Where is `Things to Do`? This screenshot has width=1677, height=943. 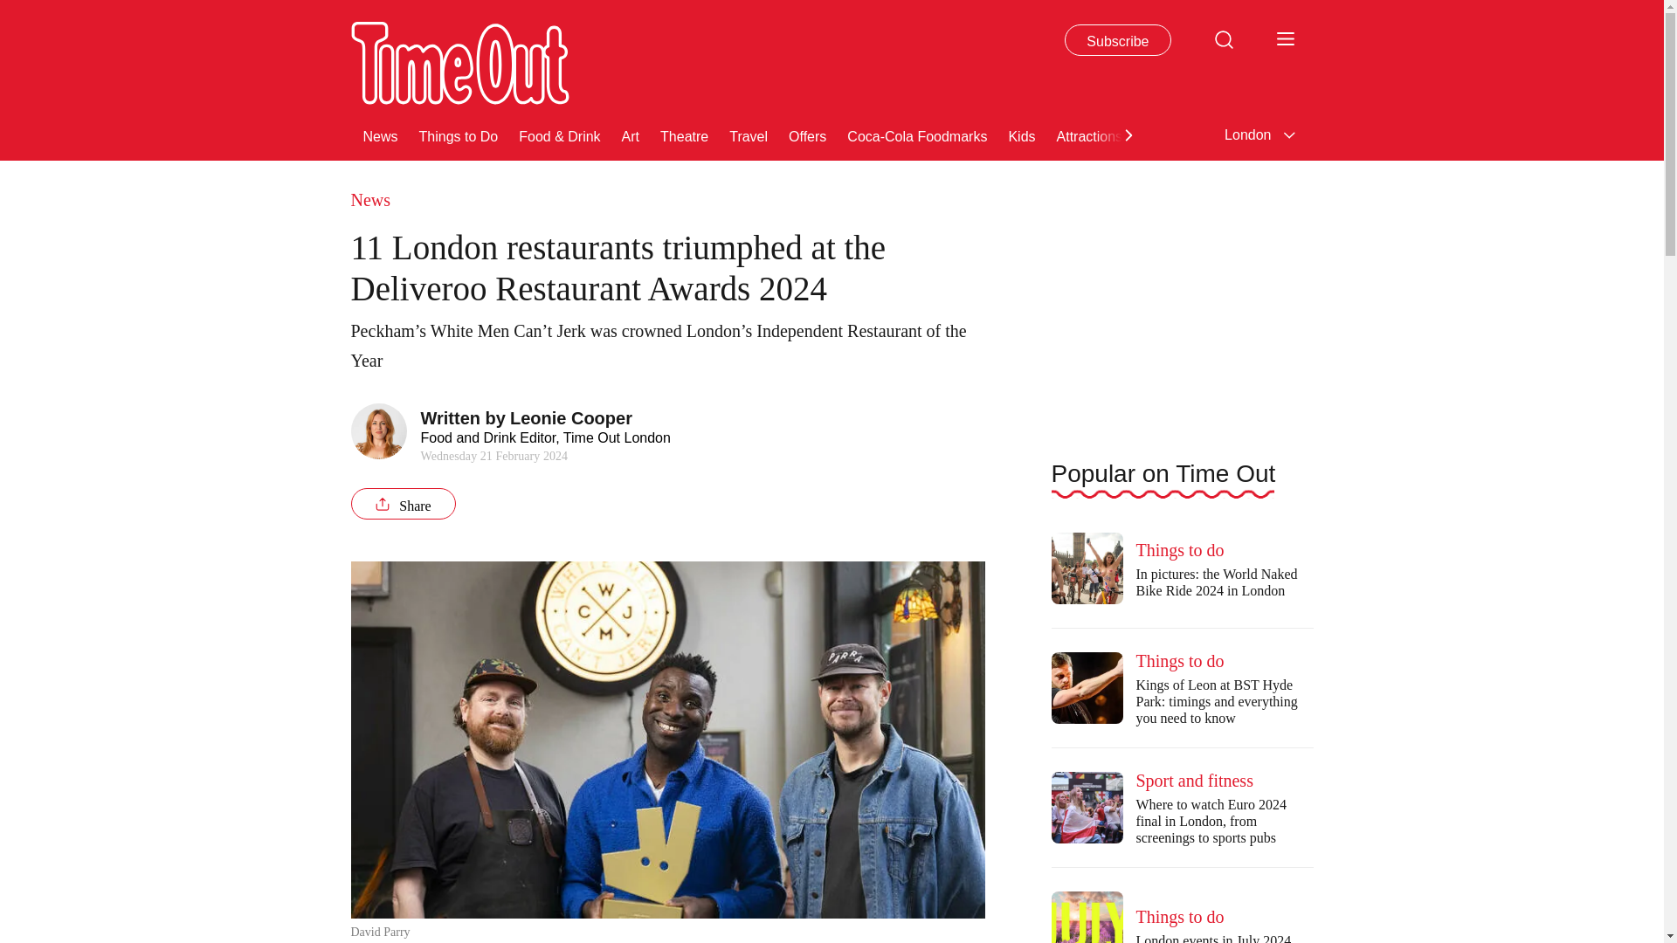 Things to Do is located at coordinates (459, 134).